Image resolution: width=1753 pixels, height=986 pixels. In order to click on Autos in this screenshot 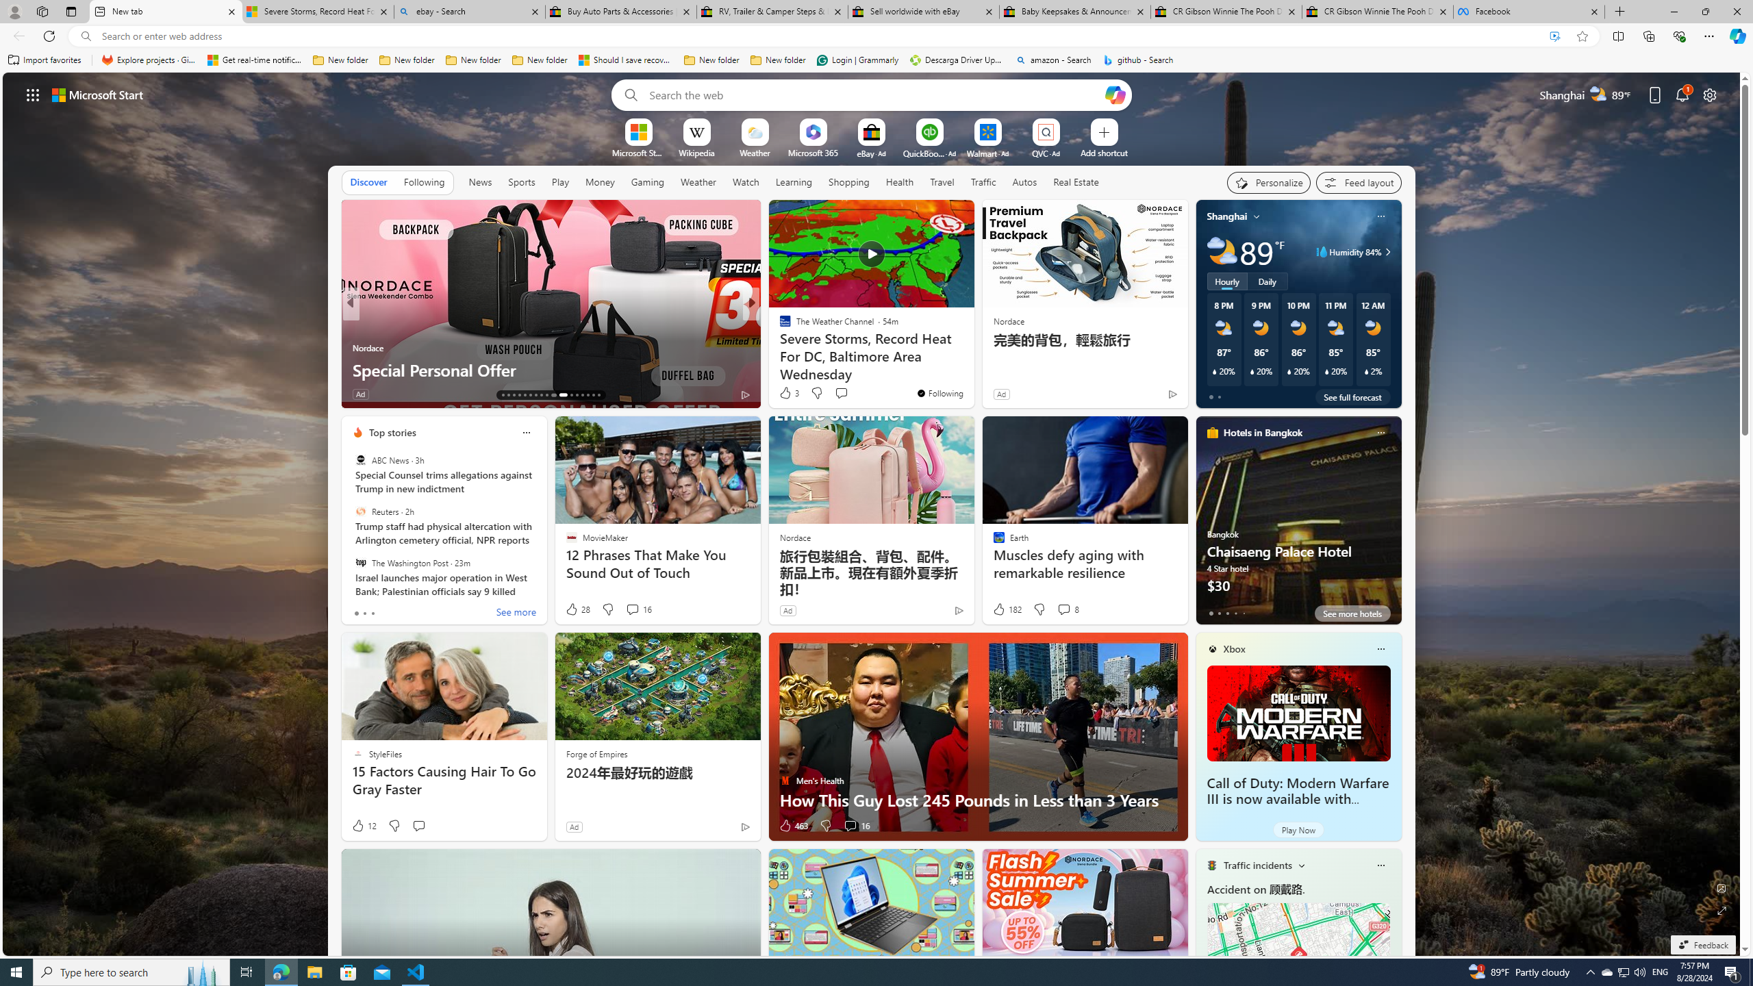, I will do `click(1026, 181)`.